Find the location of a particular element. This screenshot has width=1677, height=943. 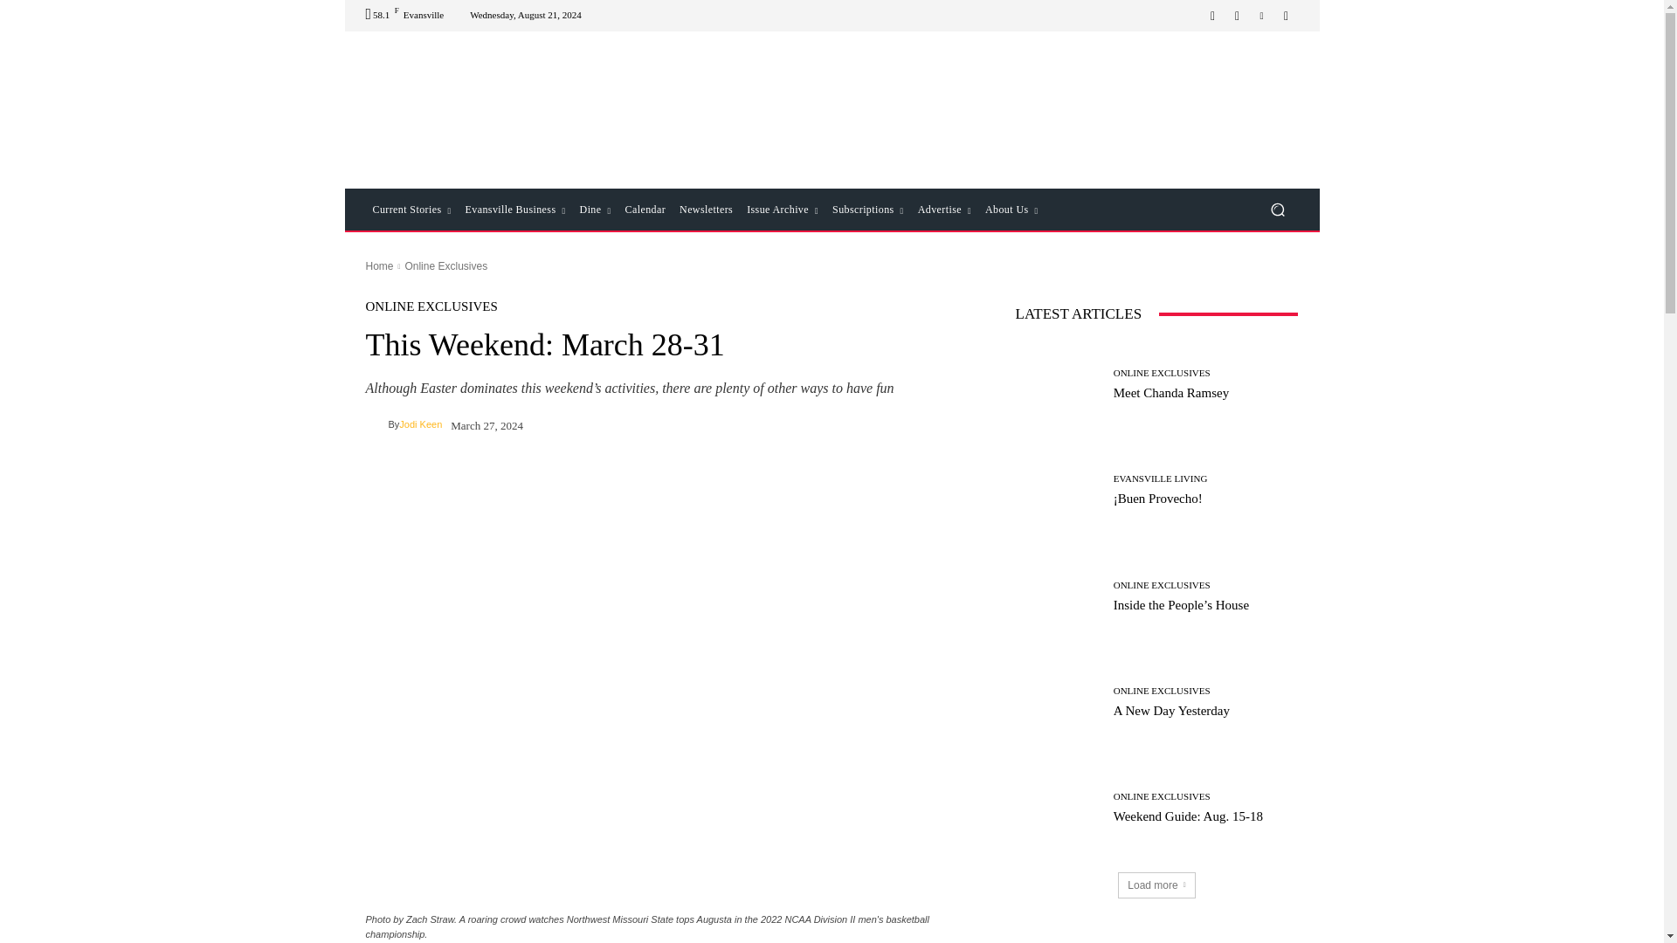

View all posts in Online Exclusives is located at coordinates (445, 266).